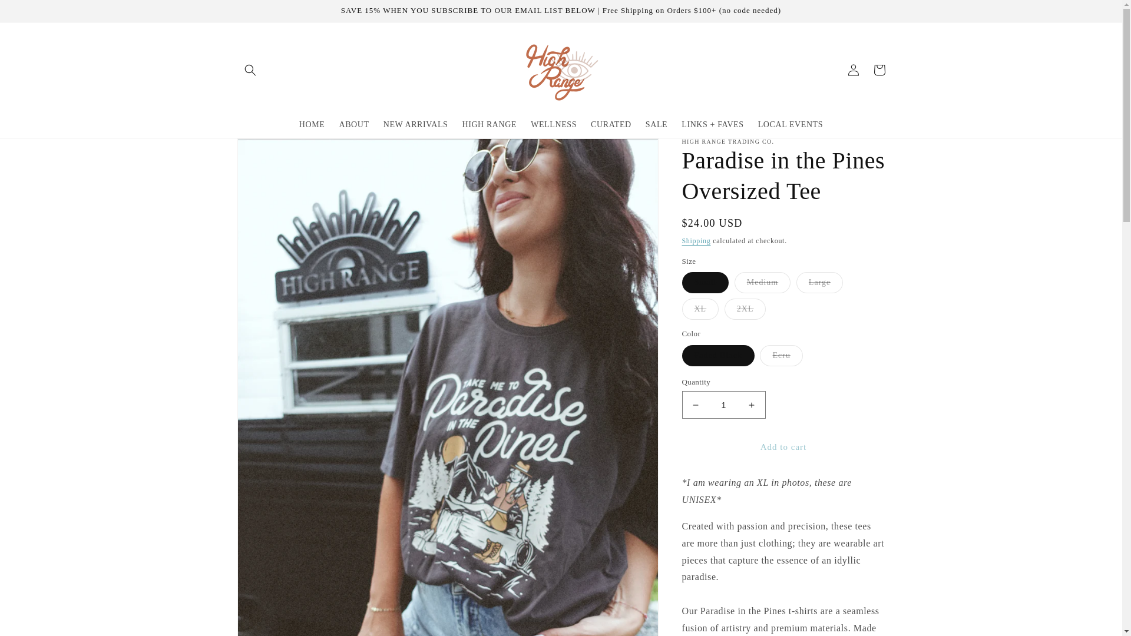 The height and width of the screenshot is (636, 1131). I want to click on NEW ARRIVALS, so click(416, 125).